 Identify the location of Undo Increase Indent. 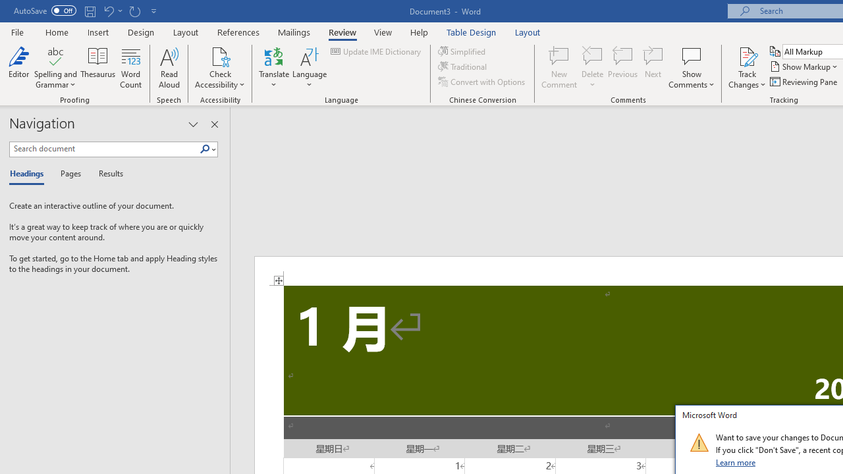
(108, 11).